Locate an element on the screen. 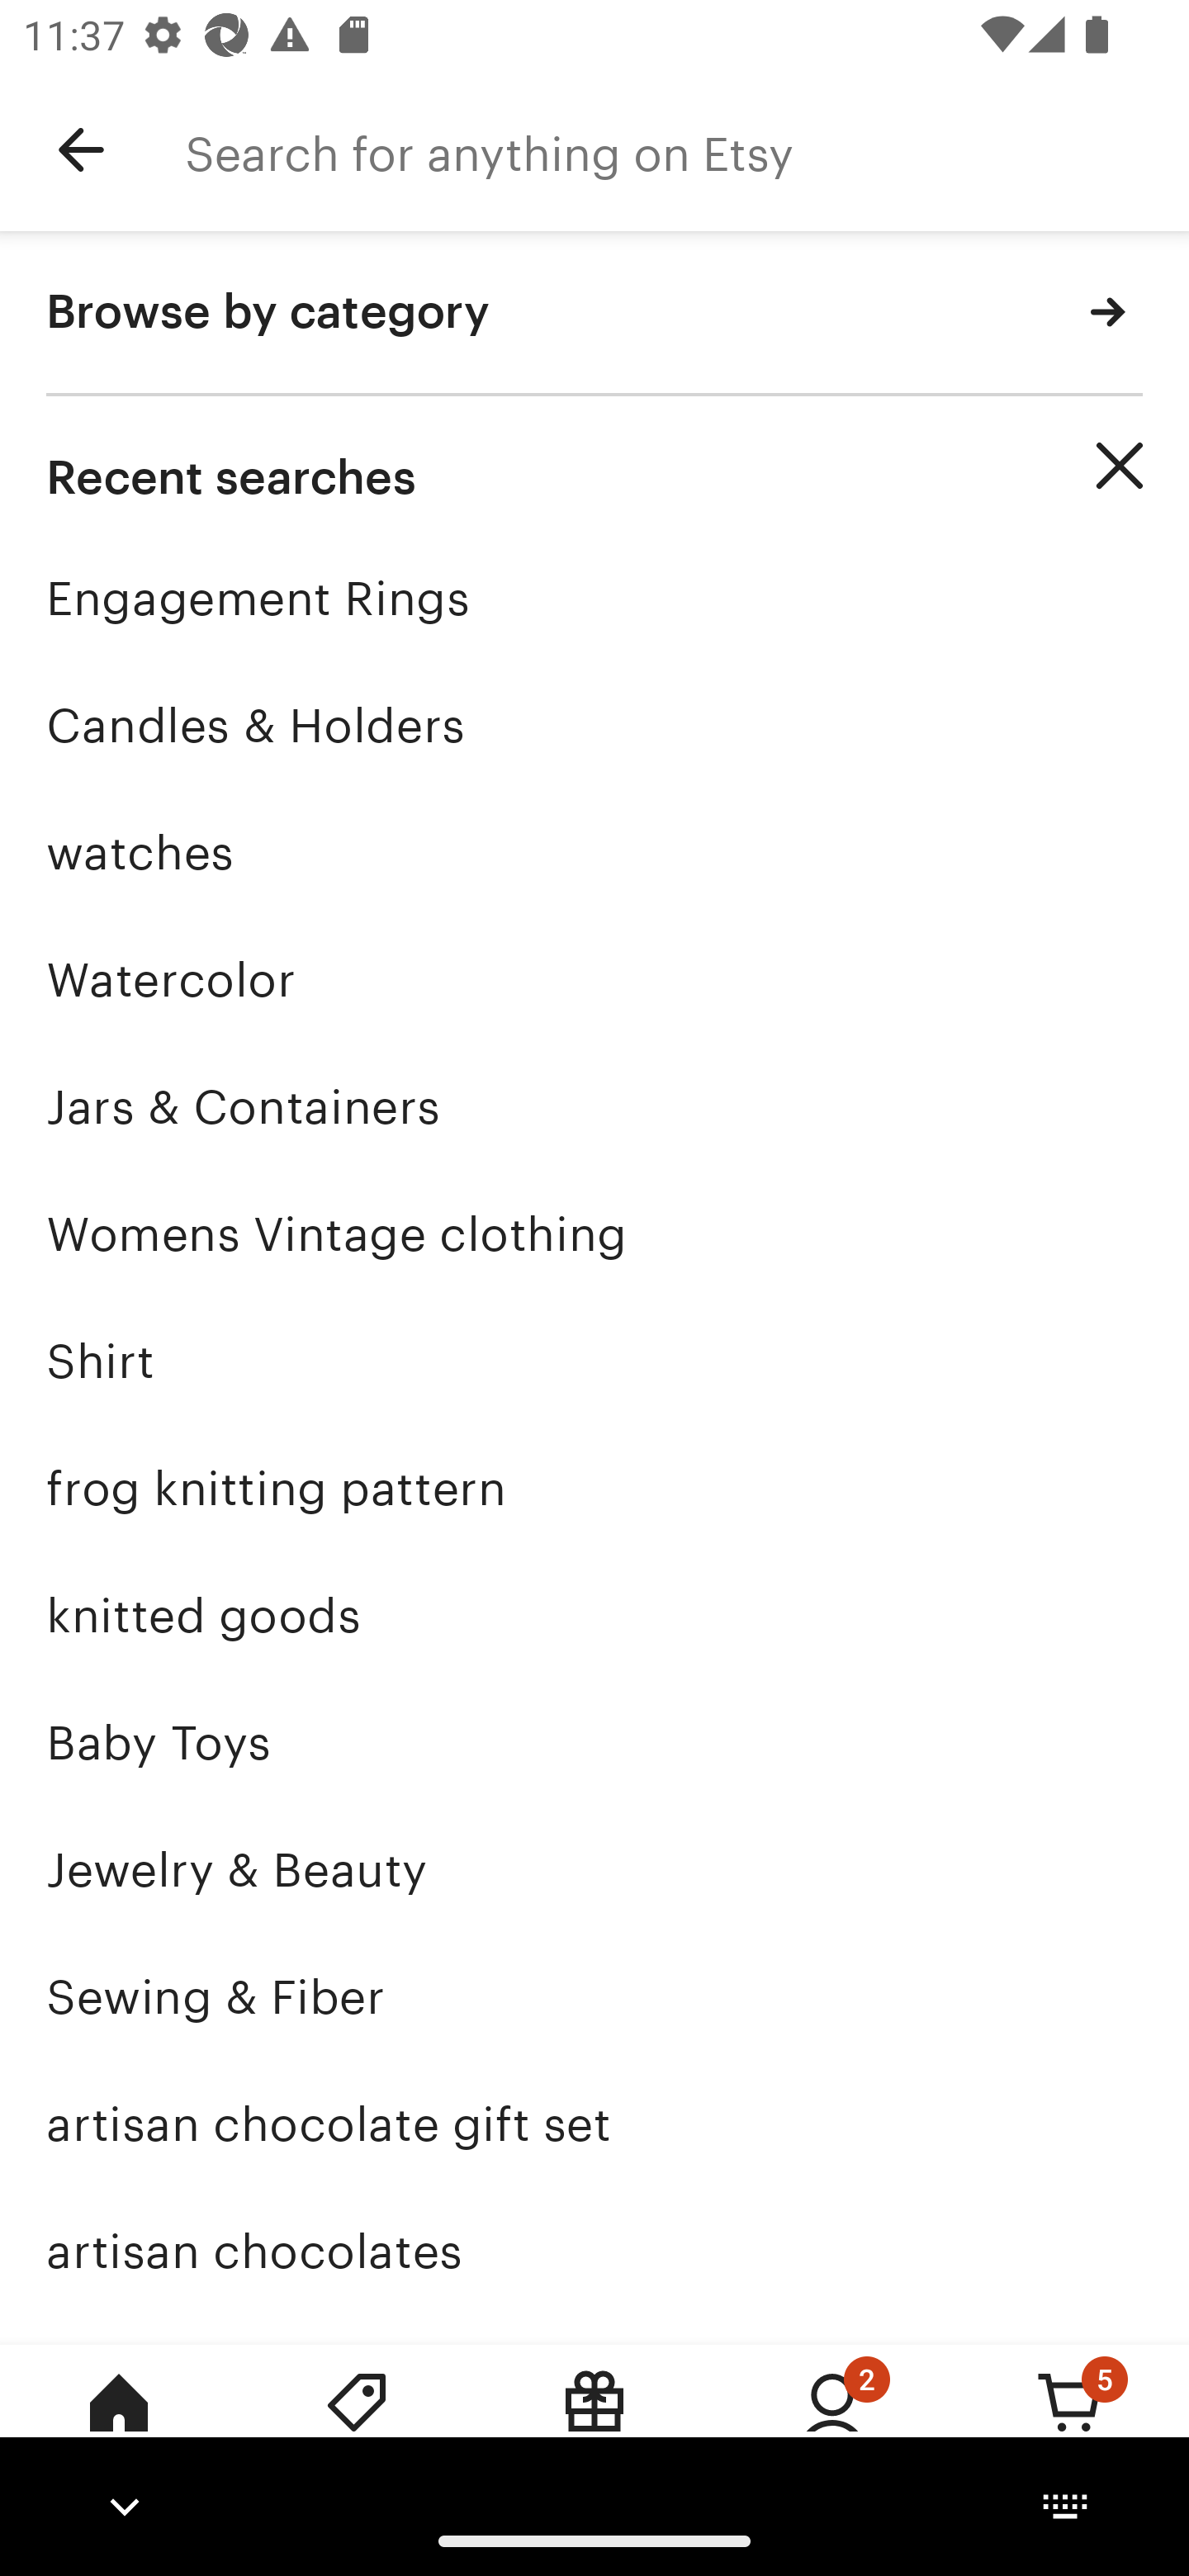  Gift Mode is located at coordinates (594, 2425).